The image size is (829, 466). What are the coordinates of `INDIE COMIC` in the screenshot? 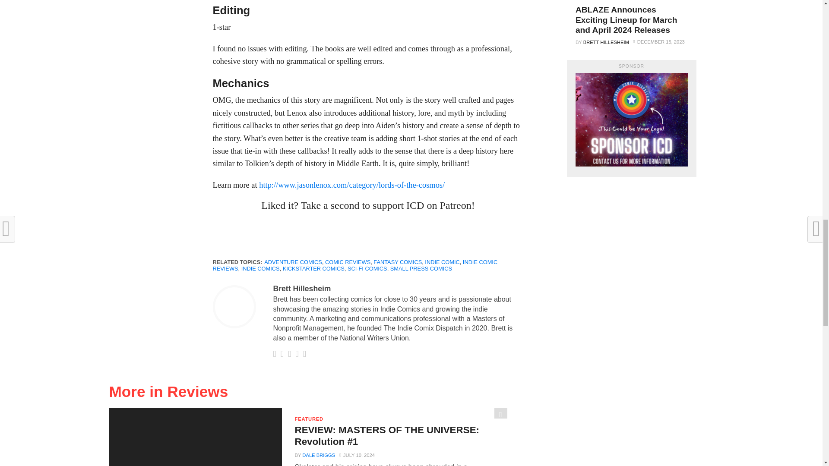 It's located at (442, 262).